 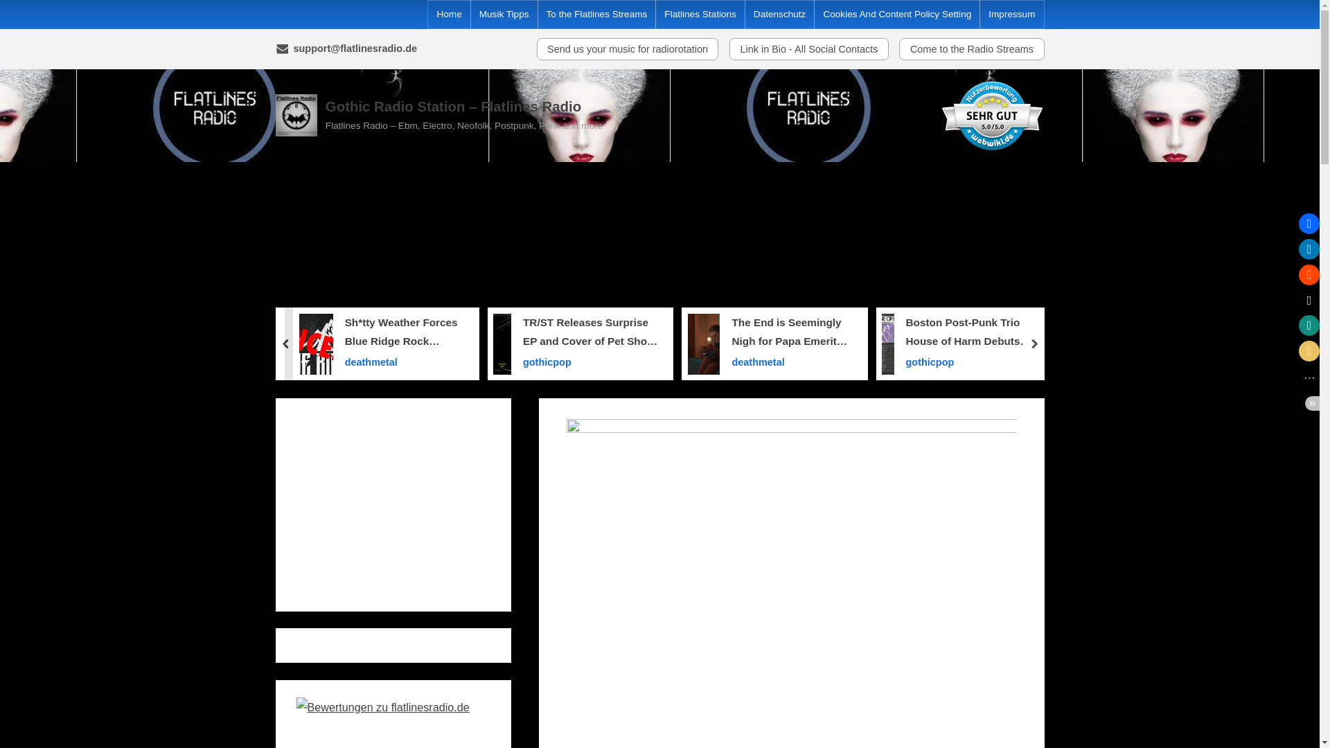 What do you see at coordinates (808, 49) in the screenshot?
I see `Link in Bio - All Social Contacts` at bounding box center [808, 49].